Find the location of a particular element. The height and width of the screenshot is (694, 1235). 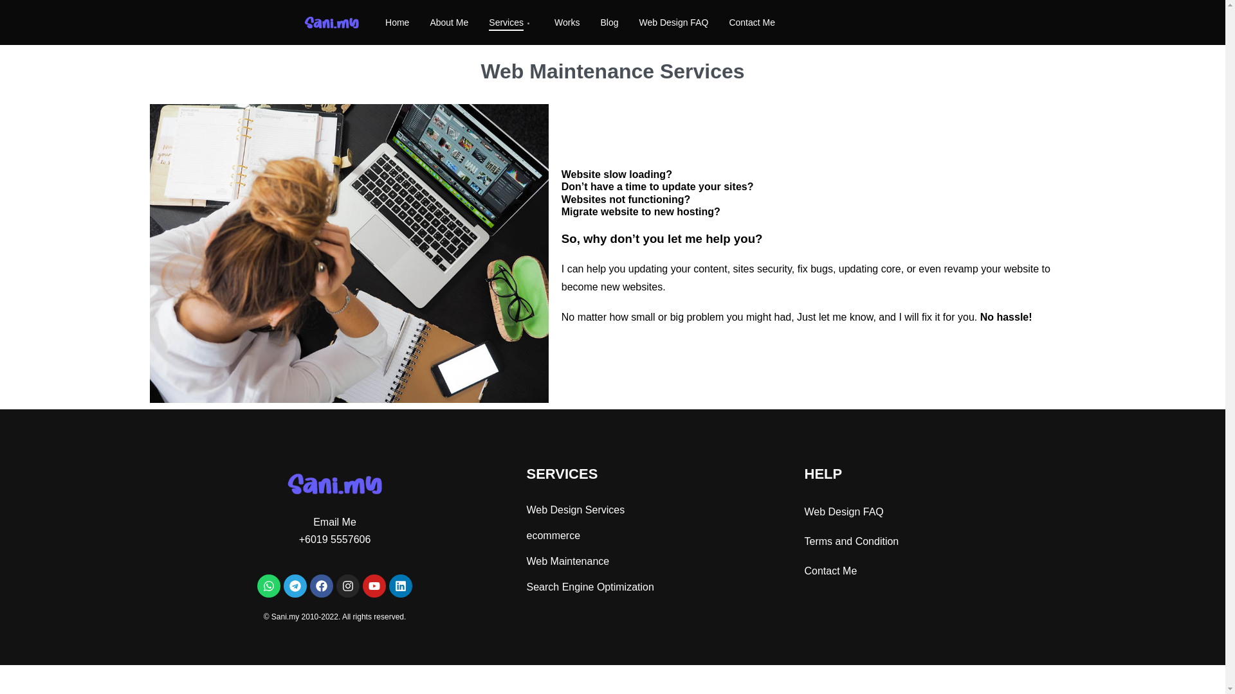

Web Design Services is located at coordinates (659, 510).